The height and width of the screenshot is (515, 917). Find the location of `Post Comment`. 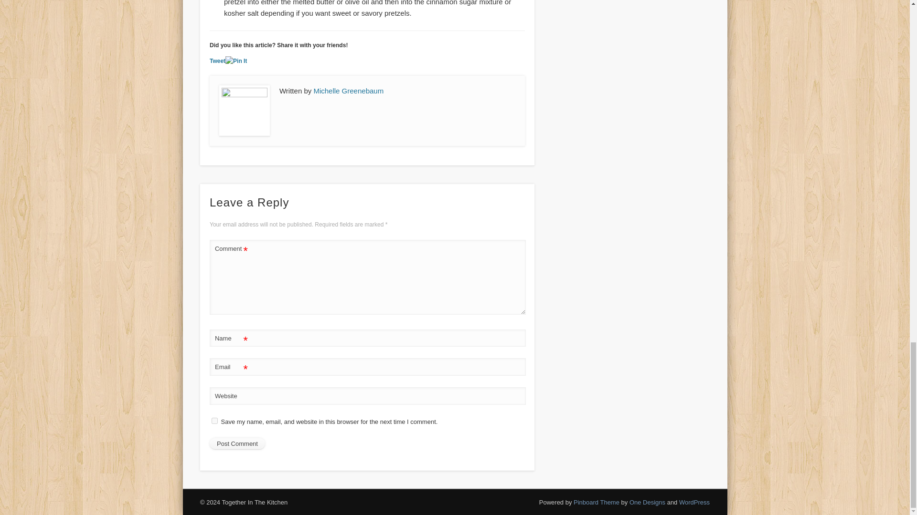

Post Comment is located at coordinates (237, 443).